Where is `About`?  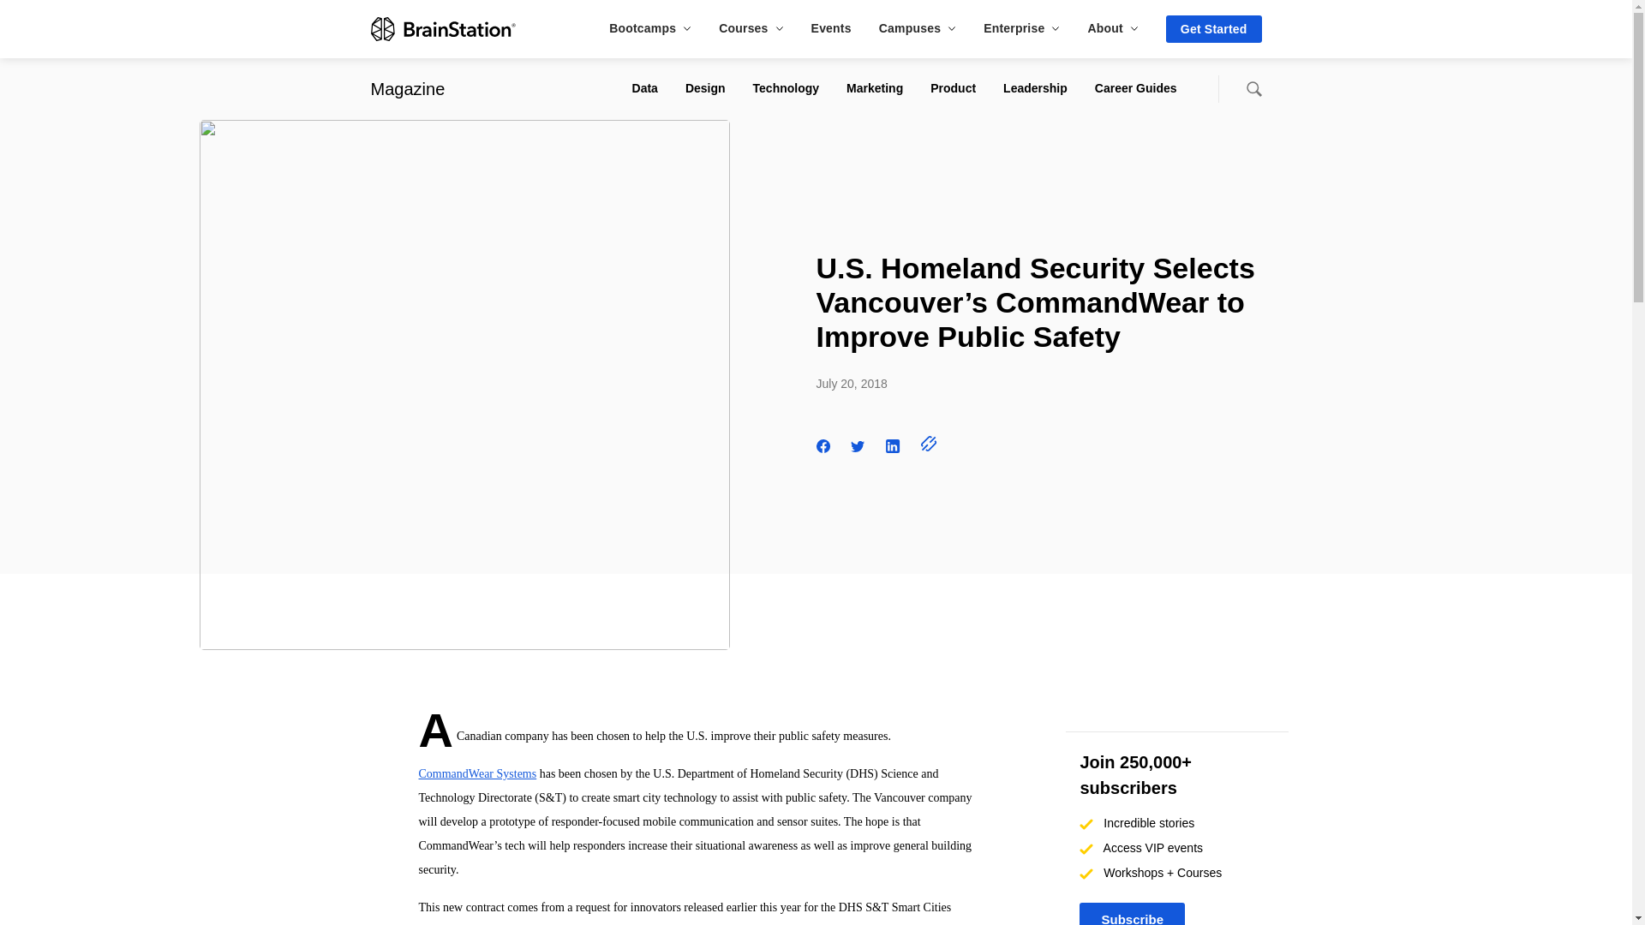
About is located at coordinates (1112, 27).